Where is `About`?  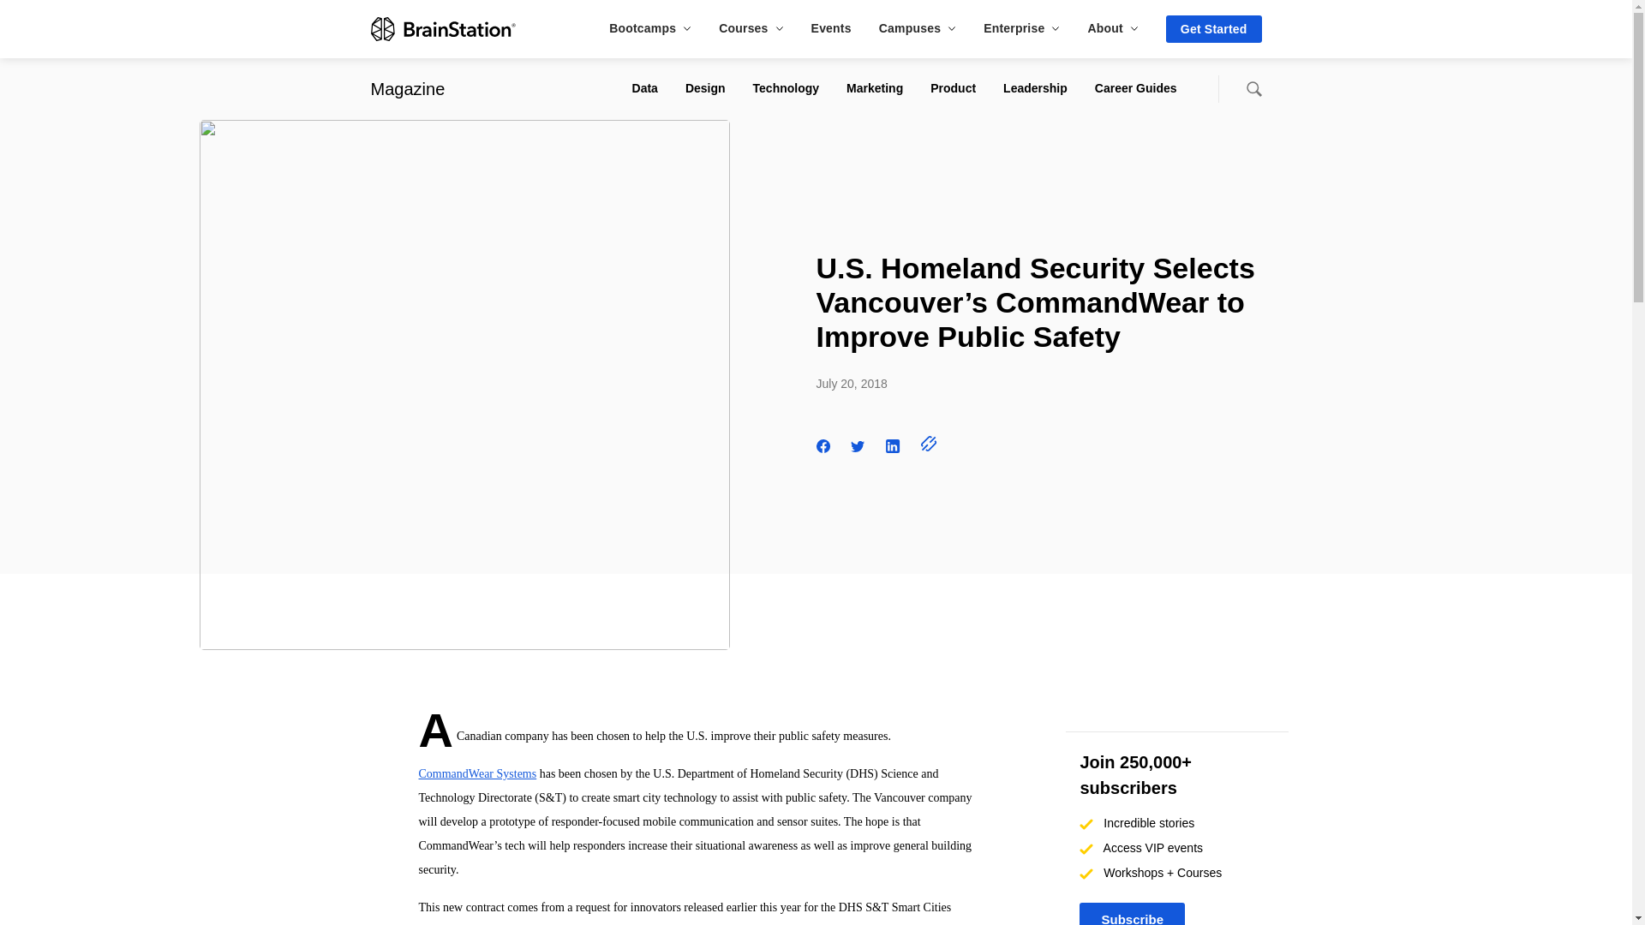
About is located at coordinates (1112, 27).